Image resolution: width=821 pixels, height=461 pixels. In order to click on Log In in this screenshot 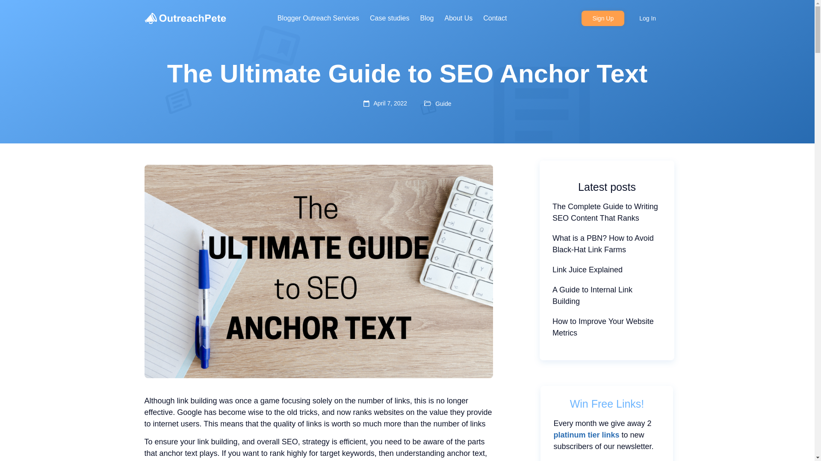, I will do `click(647, 18)`.